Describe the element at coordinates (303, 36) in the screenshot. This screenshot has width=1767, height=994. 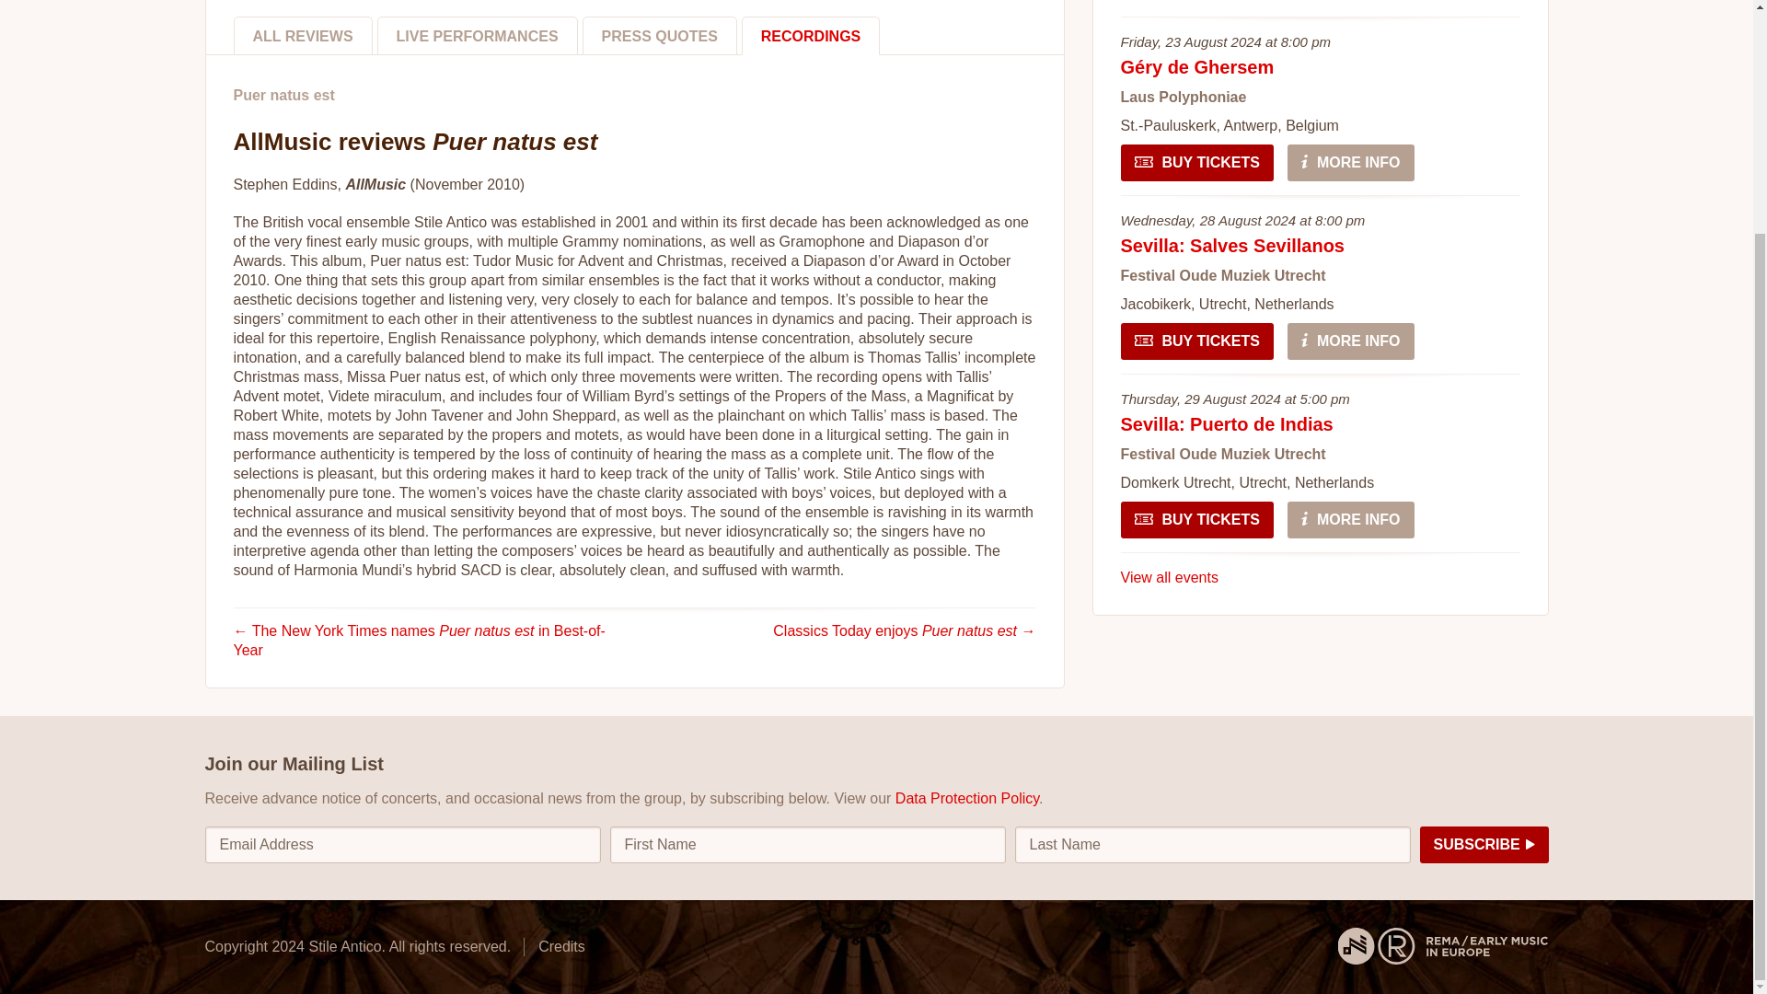
I see `ALL REVIEWS` at that location.